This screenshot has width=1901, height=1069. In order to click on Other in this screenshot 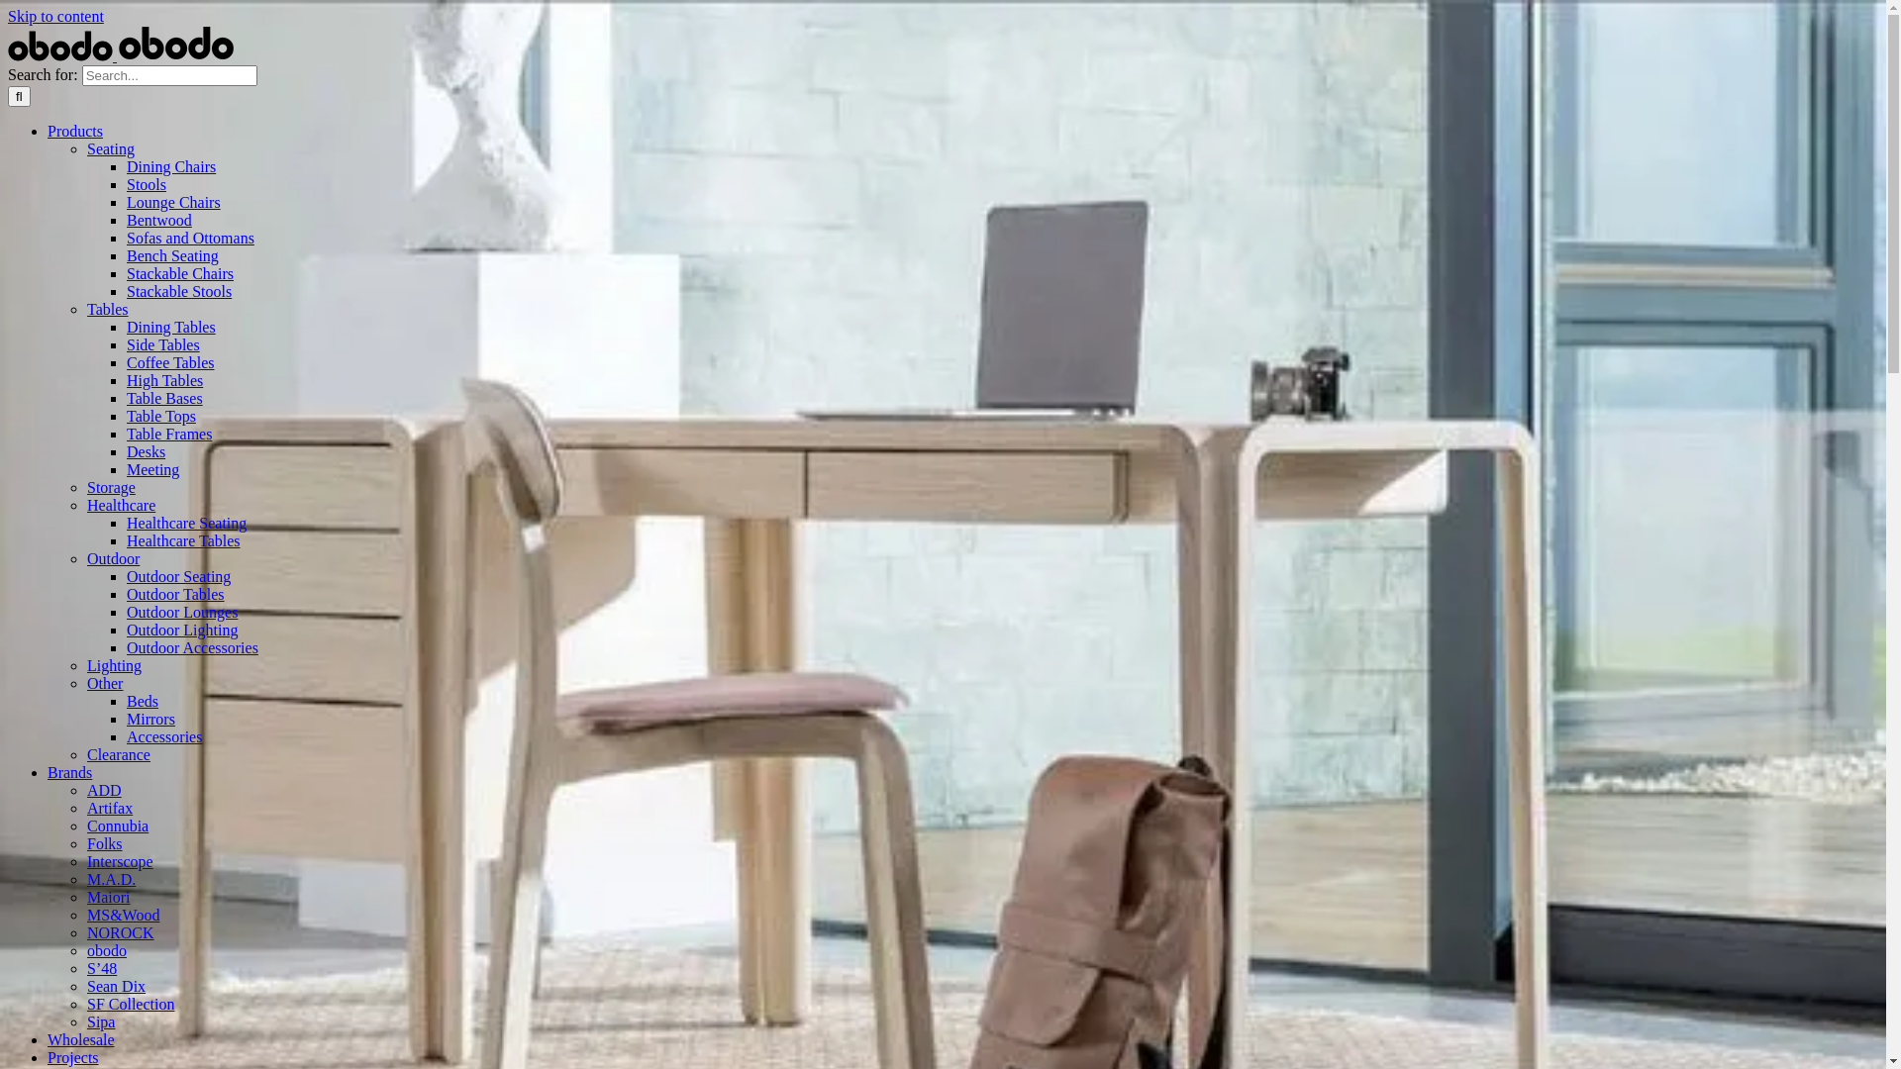, I will do `click(105, 683)`.